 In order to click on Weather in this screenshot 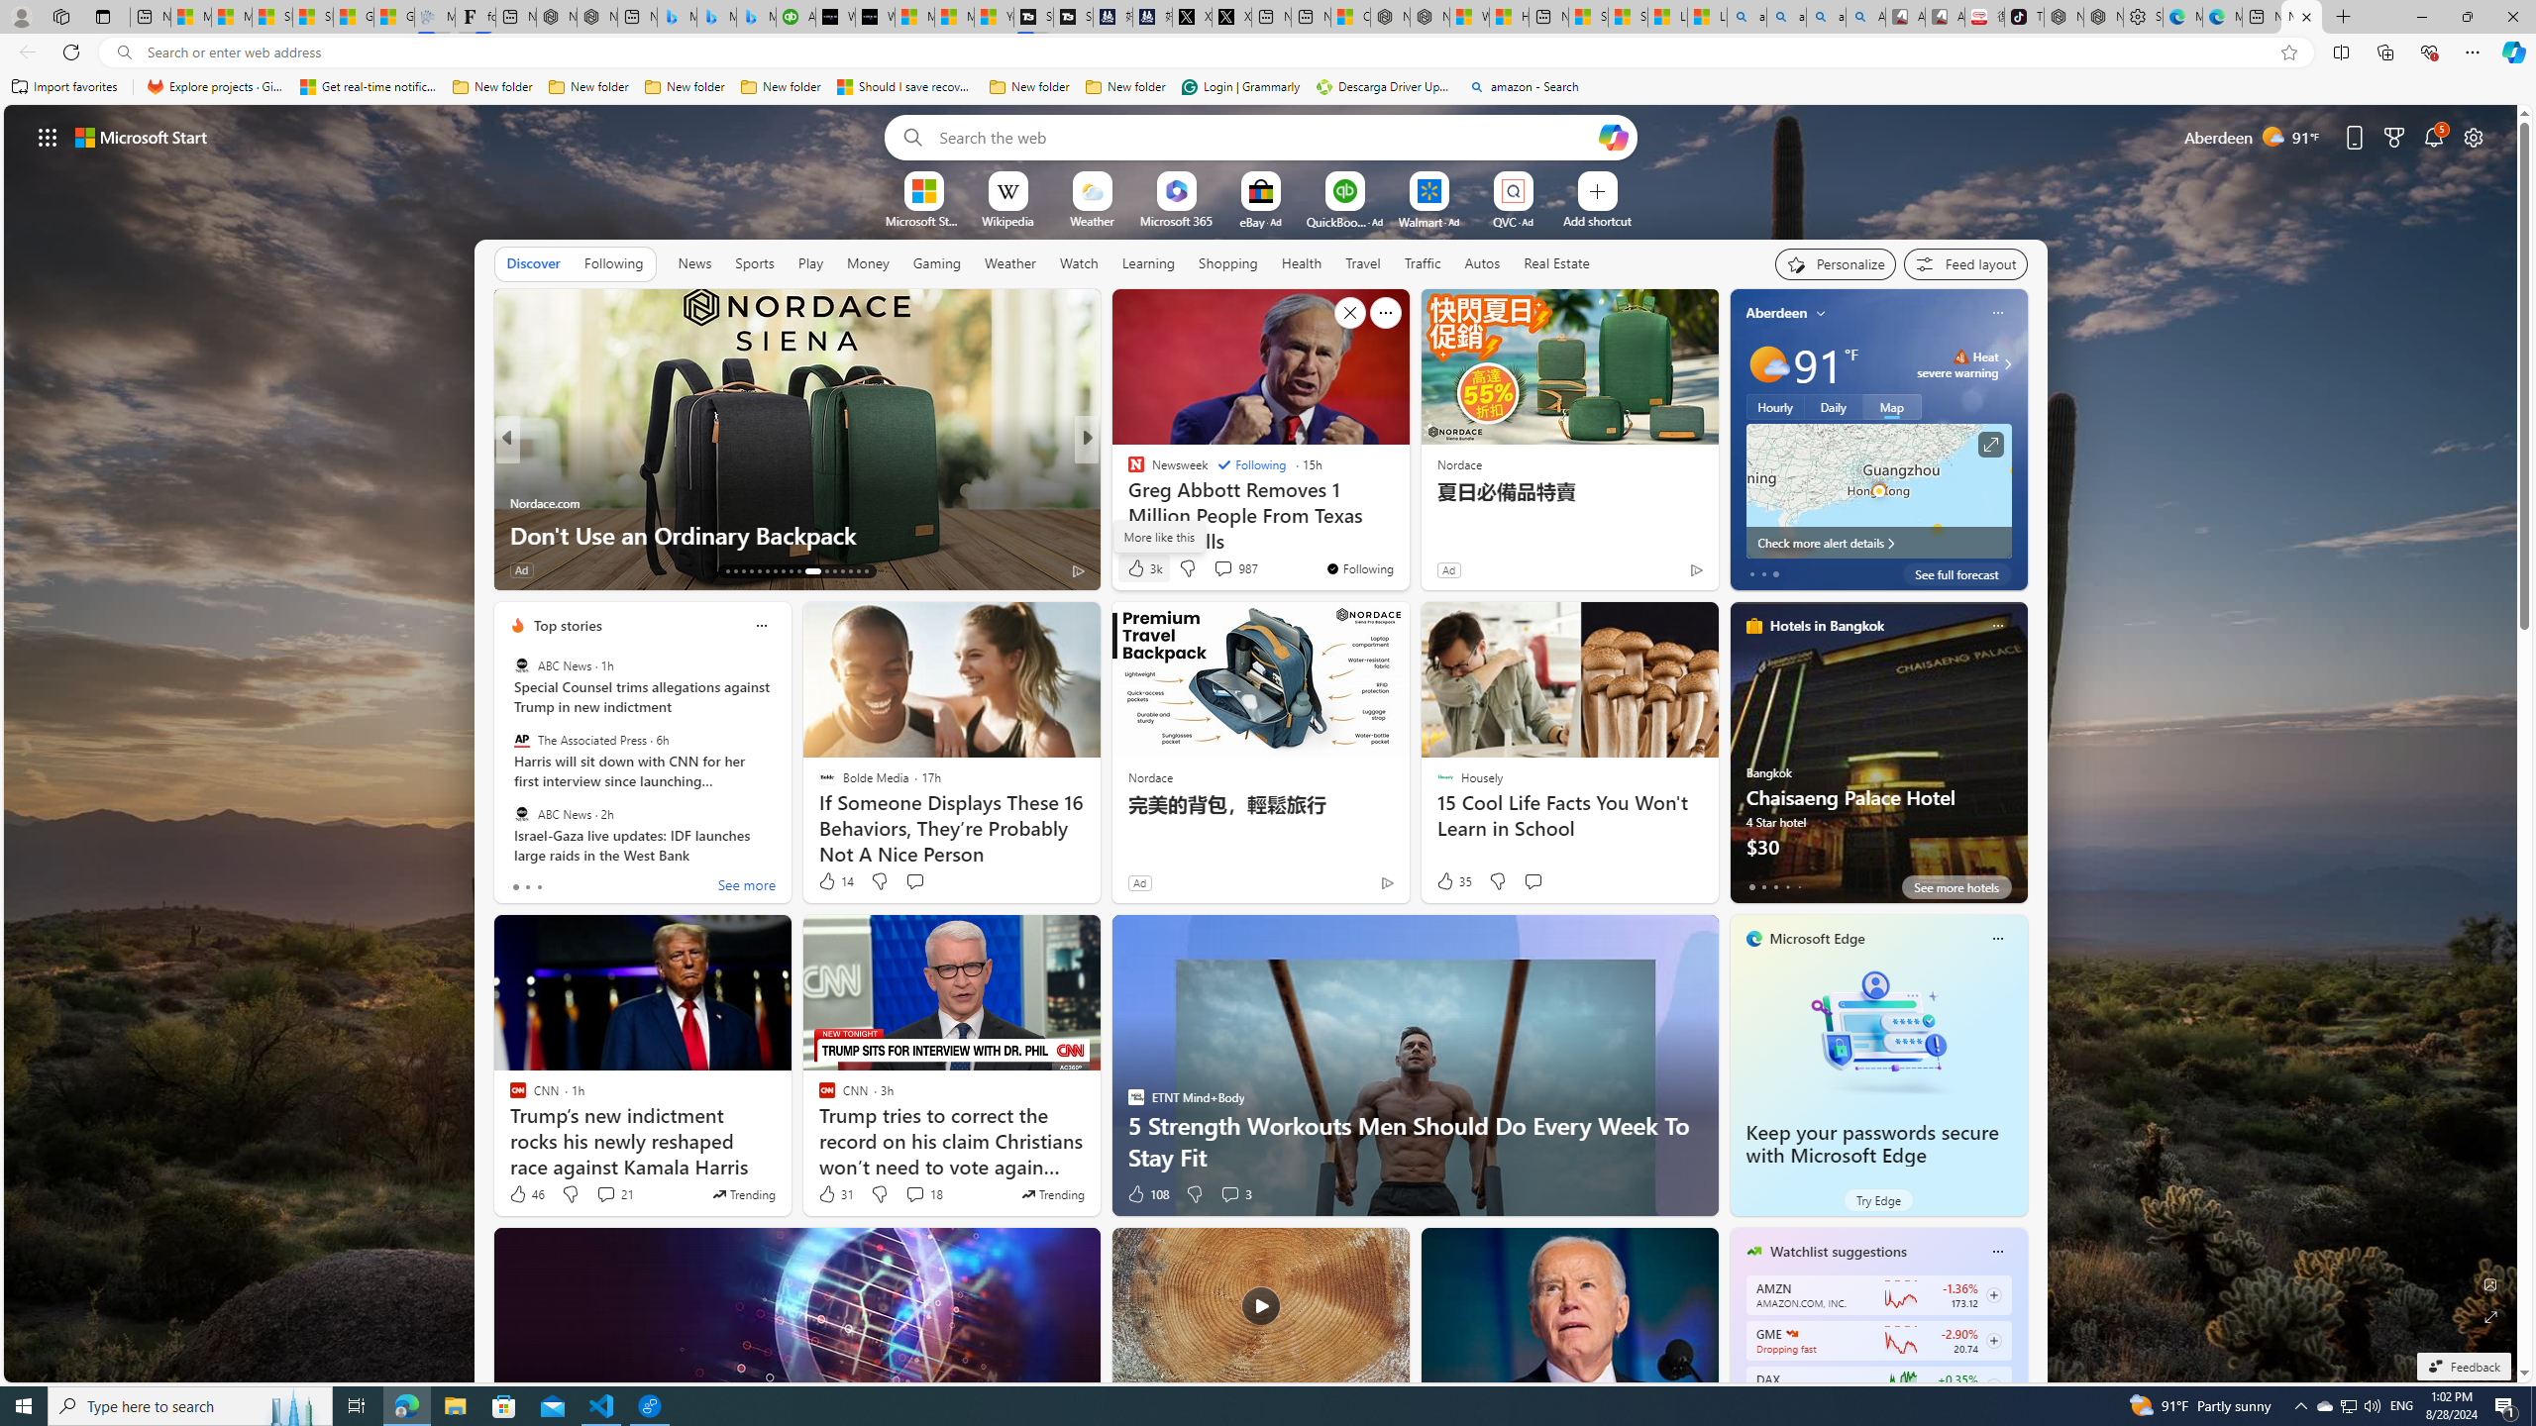, I will do `click(1010, 263)`.